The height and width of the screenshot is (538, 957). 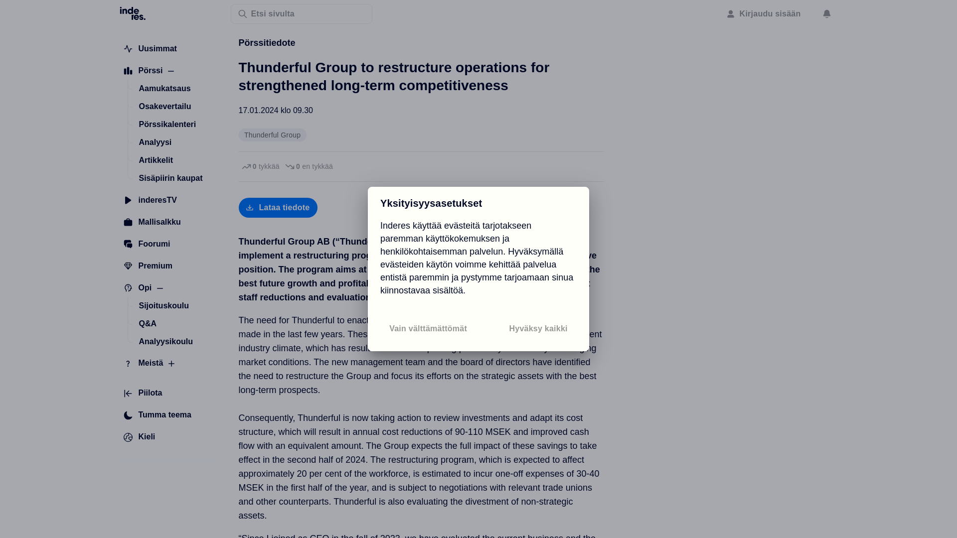 What do you see at coordinates (155, 142) in the screenshot?
I see `Analyysi` at bounding box center [155, 142].